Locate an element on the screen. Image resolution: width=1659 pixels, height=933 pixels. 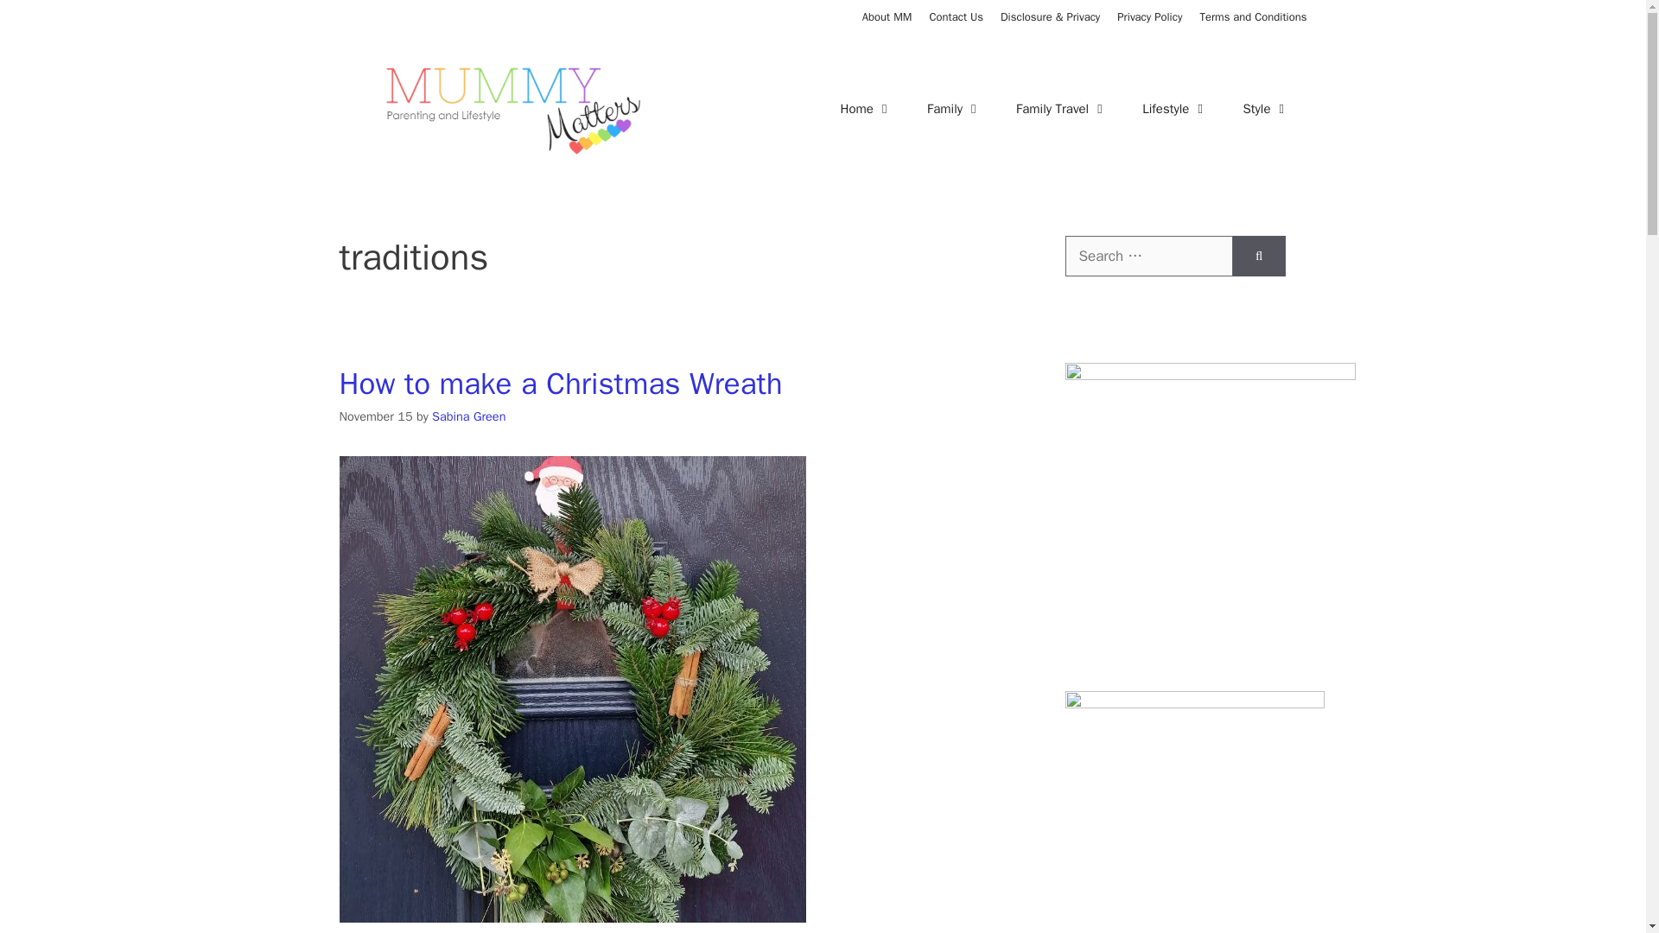
Terms and Conditions is located at coordinates (1253, 16).